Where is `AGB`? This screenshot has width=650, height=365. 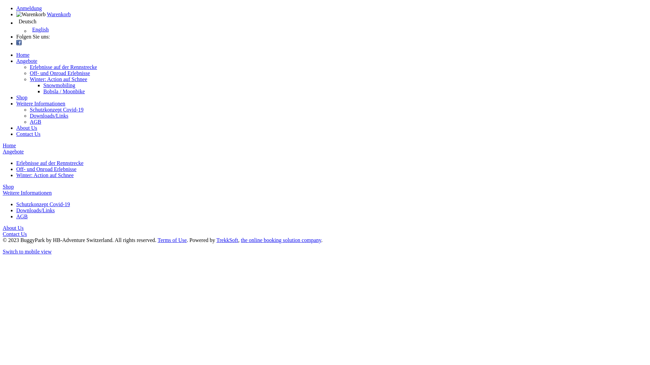 AGB is located at coordinates (22, 216).